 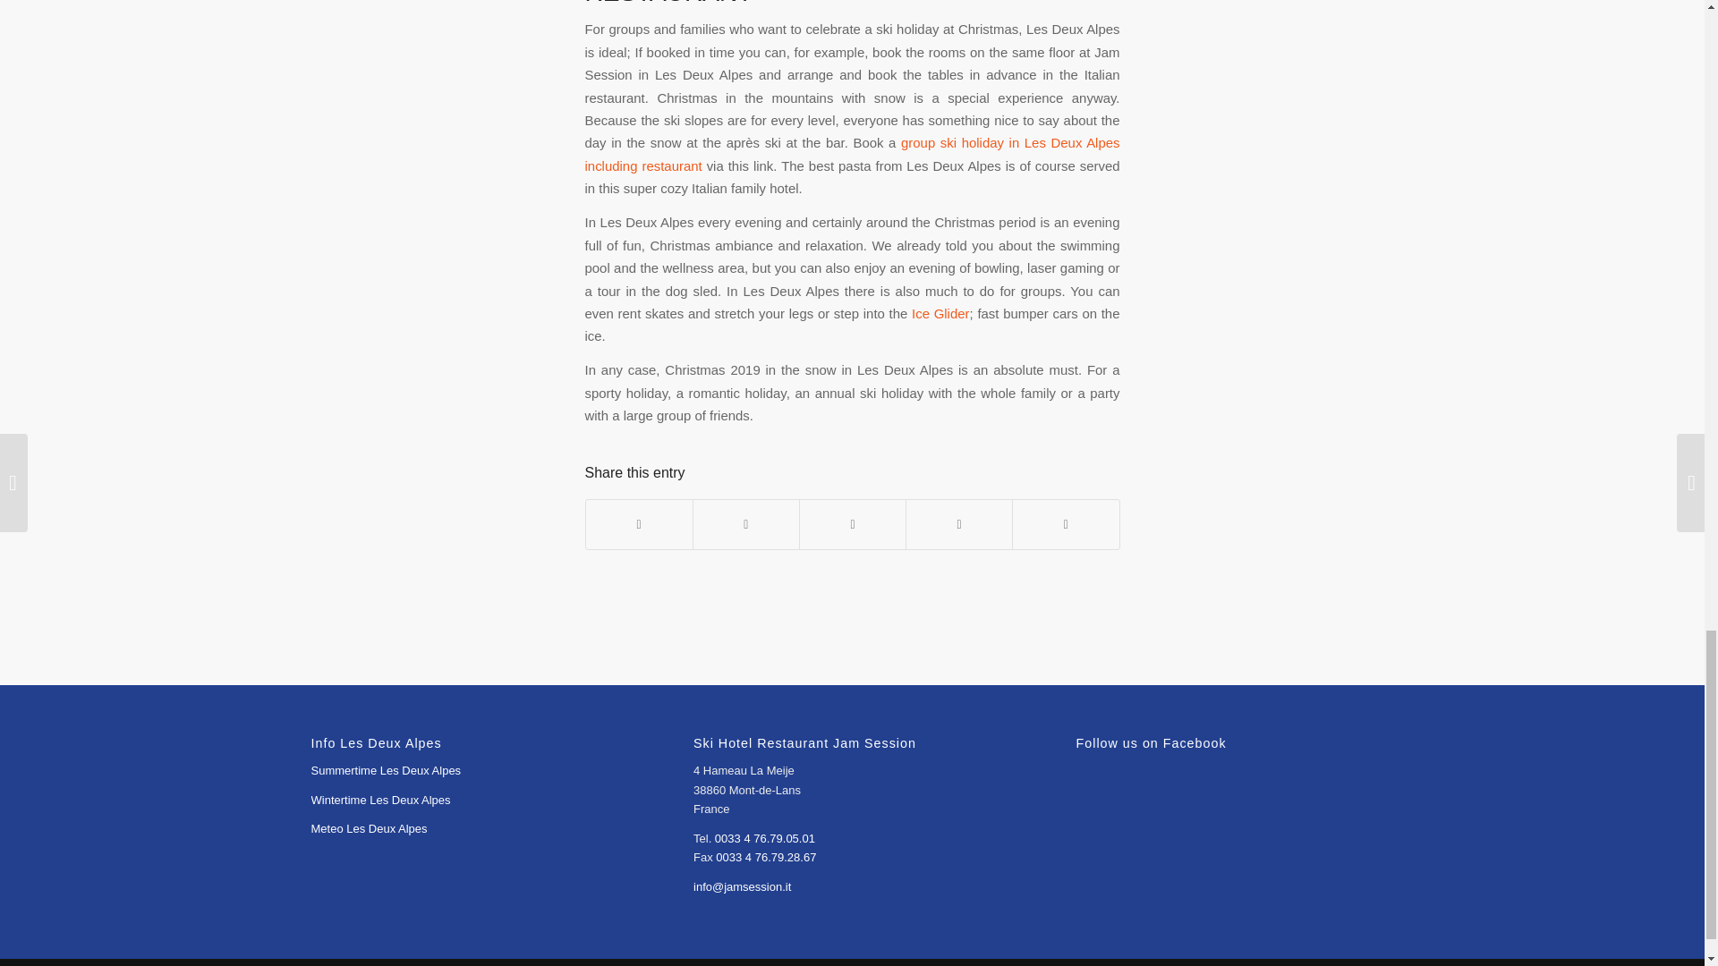 I want to click on Summertime Les Deux Alpes, so click(x=387, y=771).